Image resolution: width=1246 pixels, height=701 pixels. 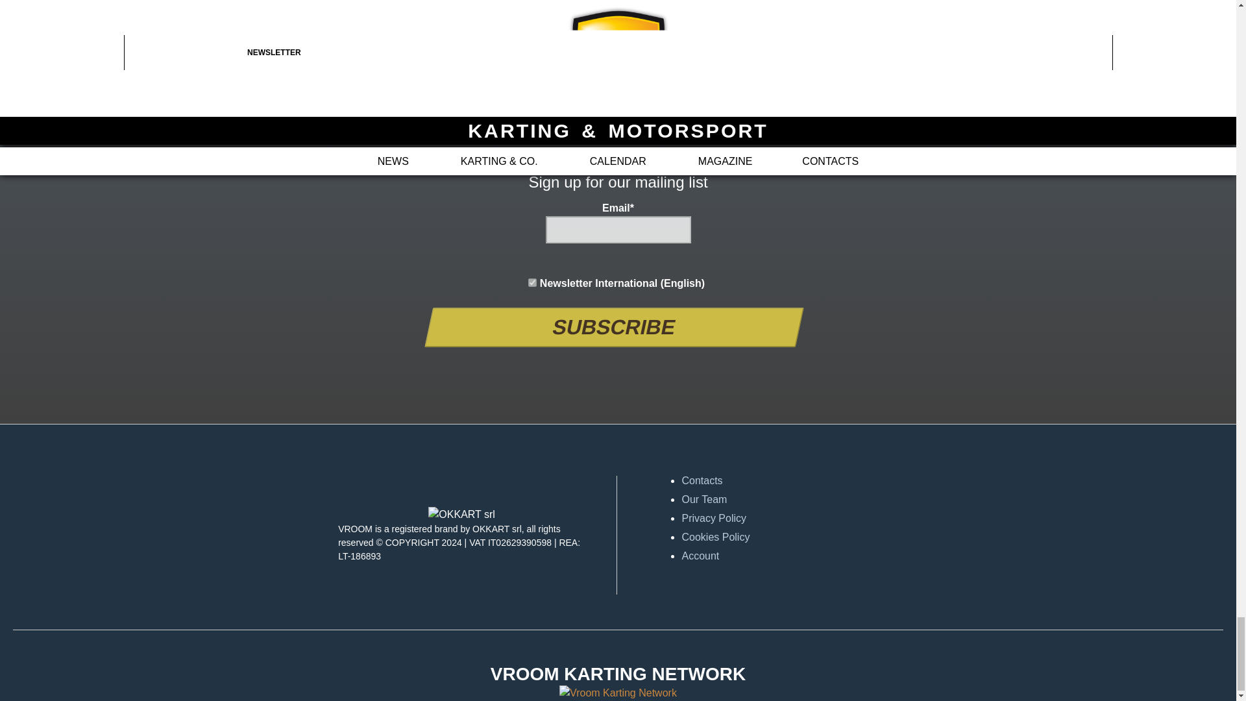 What do you see at coordinates (805, 556) in the screenshot?
I see `Account` at bounding box center [805, 556].